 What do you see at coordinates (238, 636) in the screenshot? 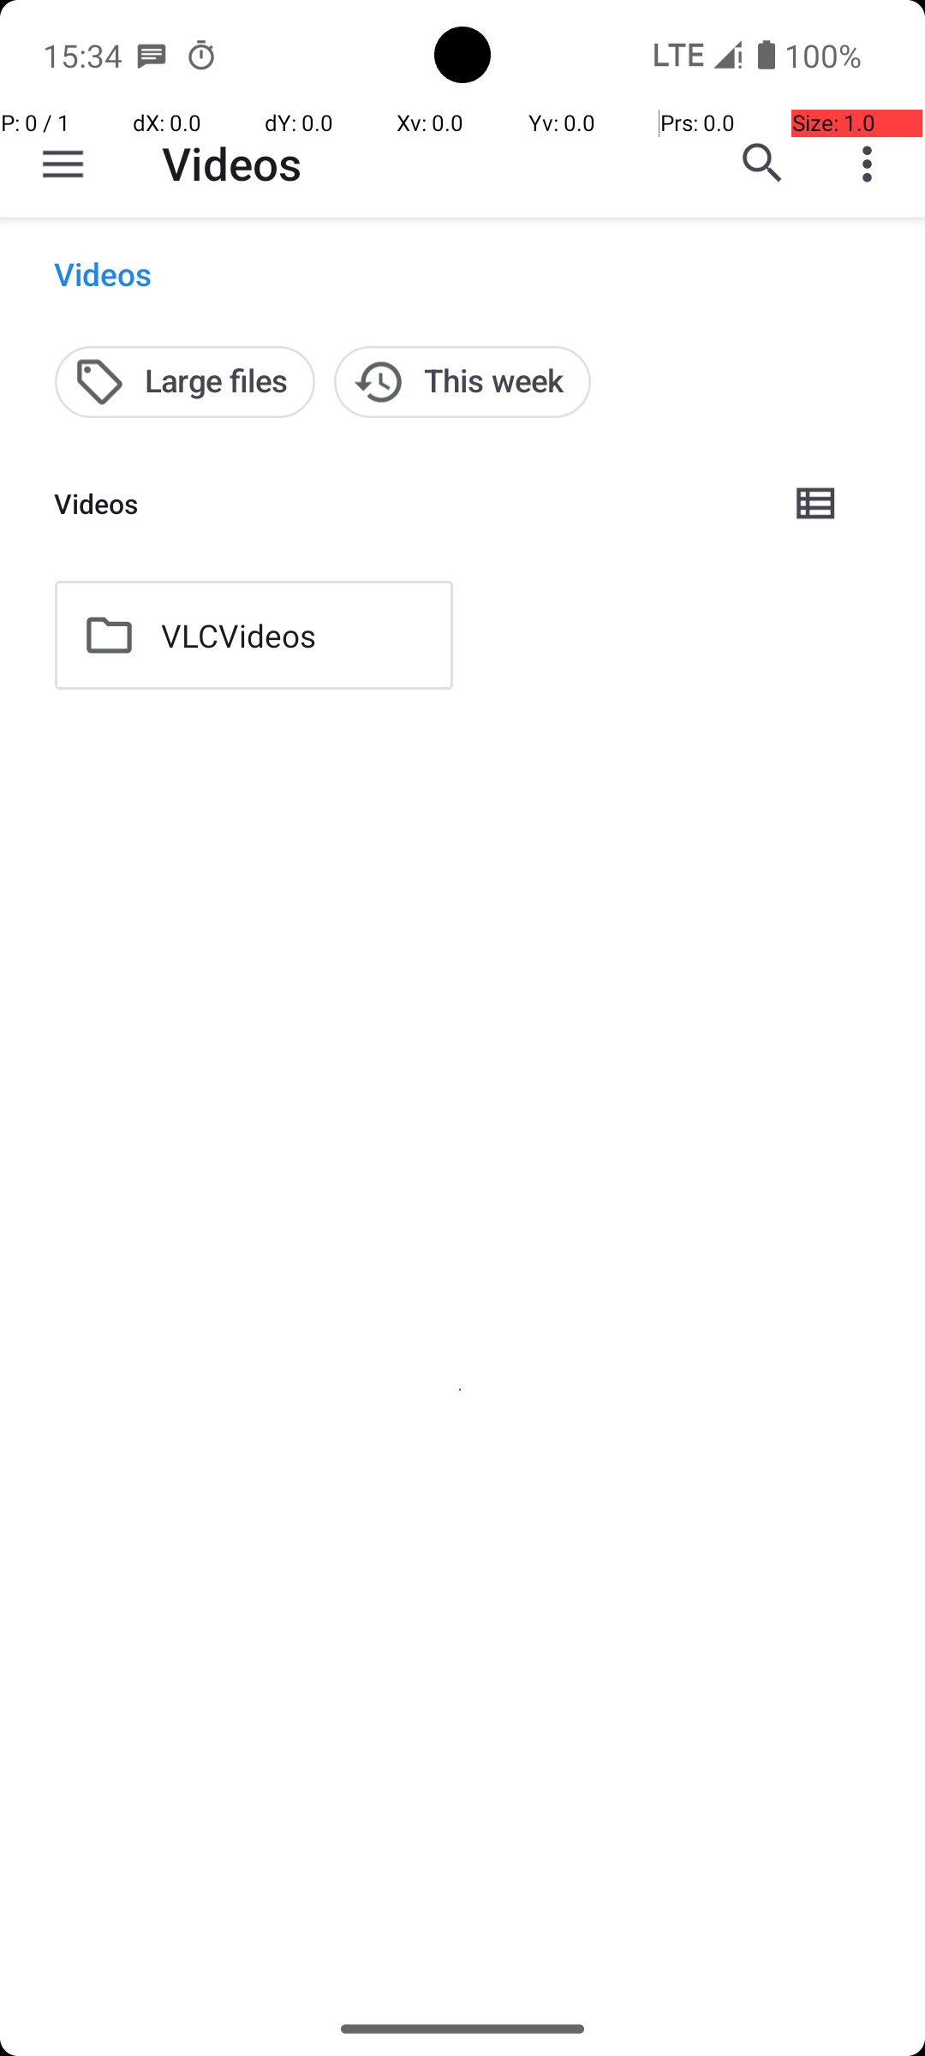
I see `VLCVideos` at bounding box center [238, 636].